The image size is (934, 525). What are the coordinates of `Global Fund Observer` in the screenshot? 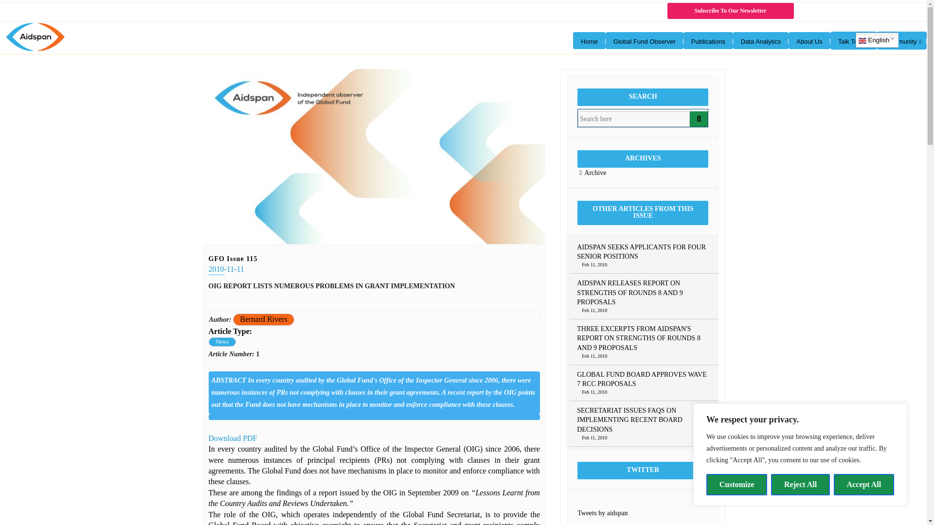 It's located at (644, 40).